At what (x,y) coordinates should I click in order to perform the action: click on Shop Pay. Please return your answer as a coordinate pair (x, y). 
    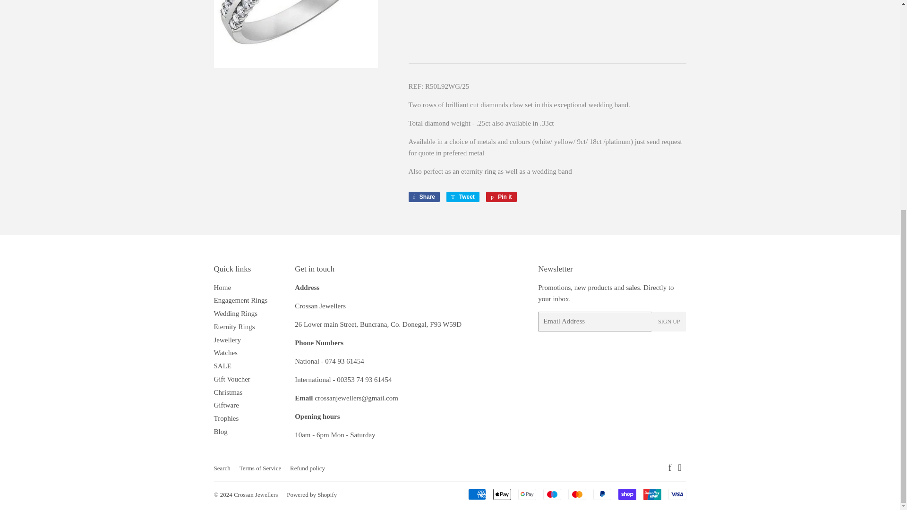
    Looking at the image, I should click on (626, 494).